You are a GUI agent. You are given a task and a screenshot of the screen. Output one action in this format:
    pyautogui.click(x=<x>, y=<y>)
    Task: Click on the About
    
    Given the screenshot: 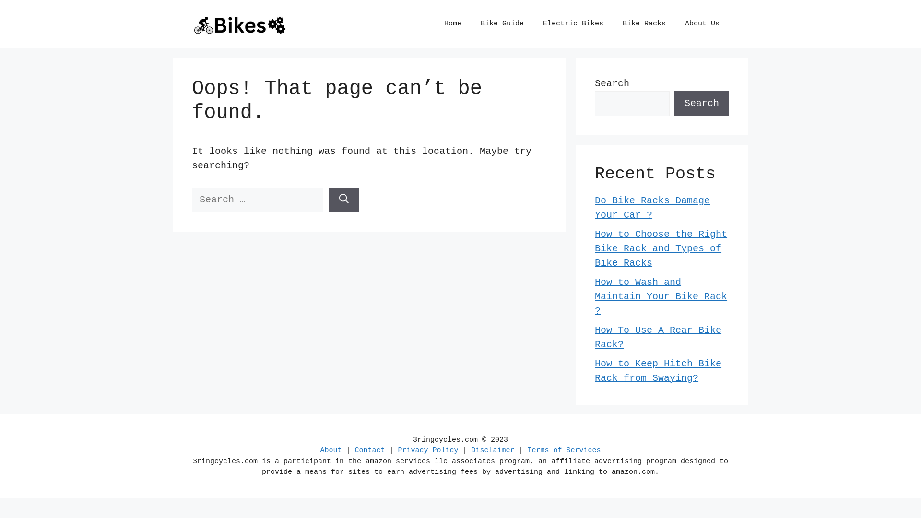 What is the action you would take?
    pyautogui.click(x=333, y=451)
    